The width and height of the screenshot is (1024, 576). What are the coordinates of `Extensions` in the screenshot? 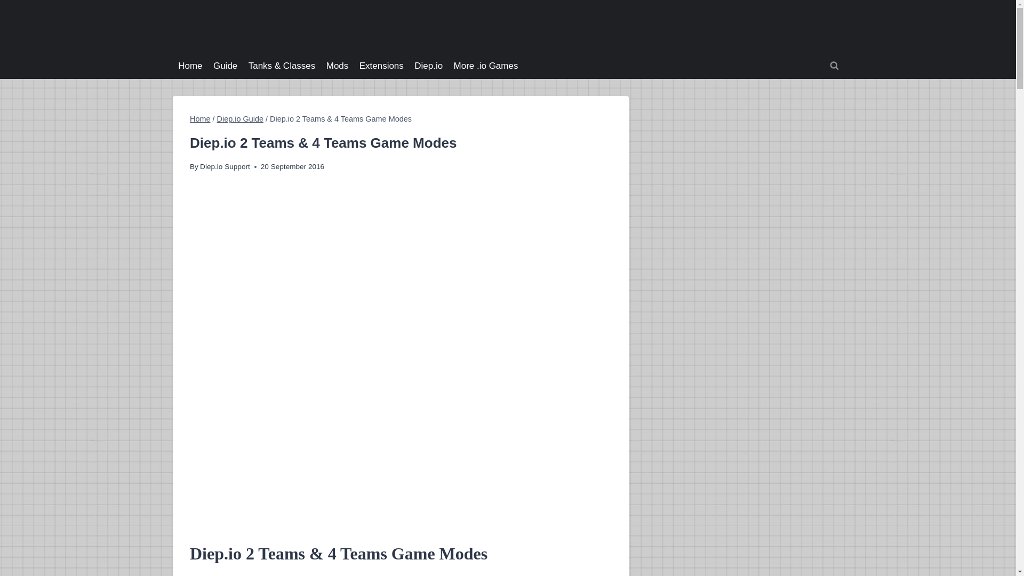 It's located at (381, 66).